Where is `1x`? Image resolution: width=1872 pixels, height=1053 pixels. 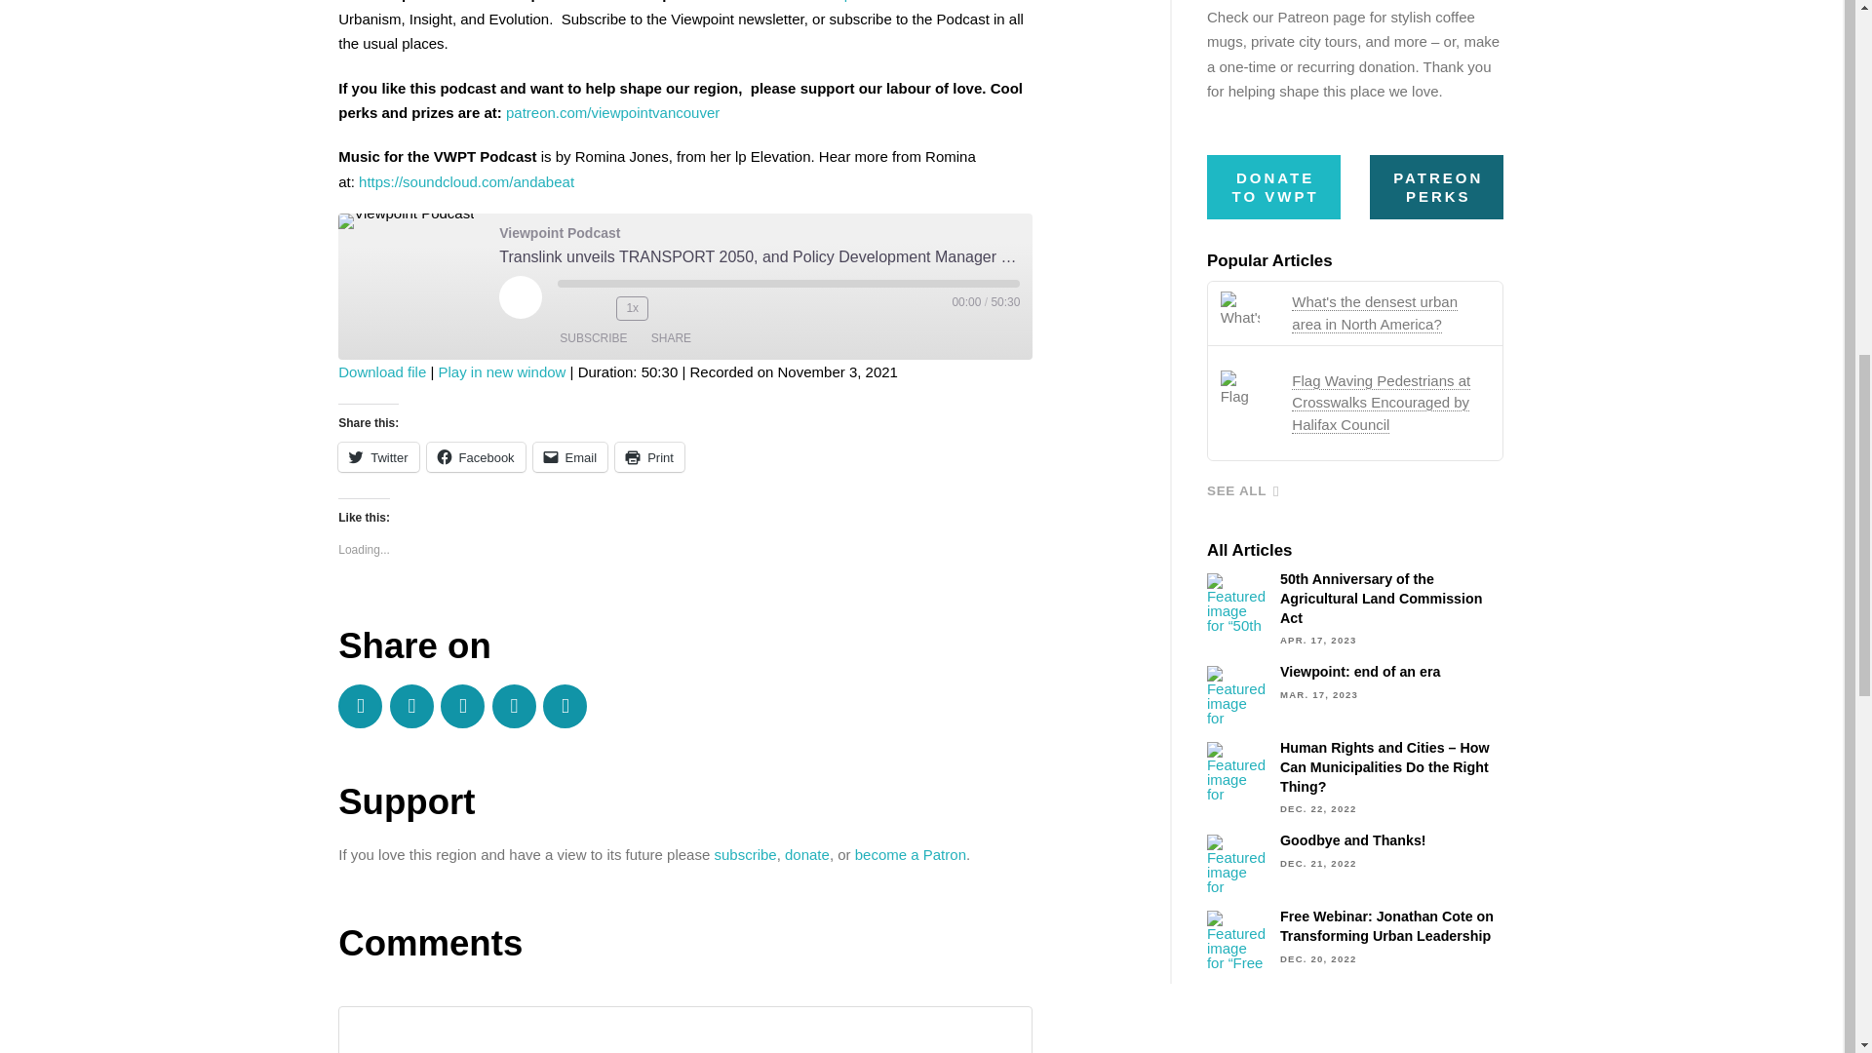 1x is located at coordinates (632, 308).